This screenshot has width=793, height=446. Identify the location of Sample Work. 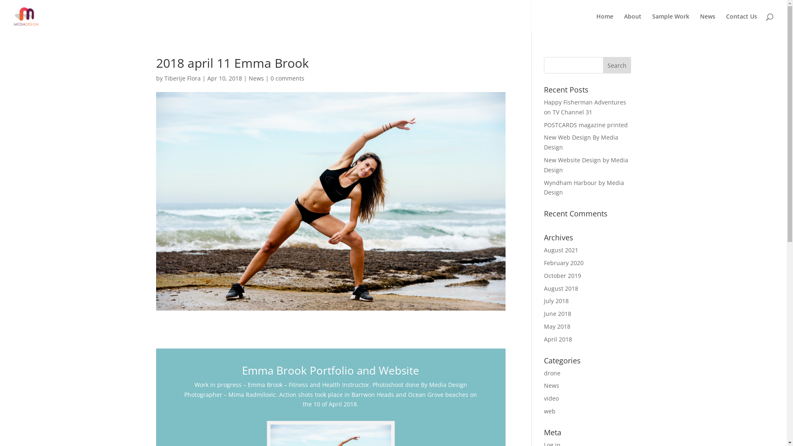
(671, 23).